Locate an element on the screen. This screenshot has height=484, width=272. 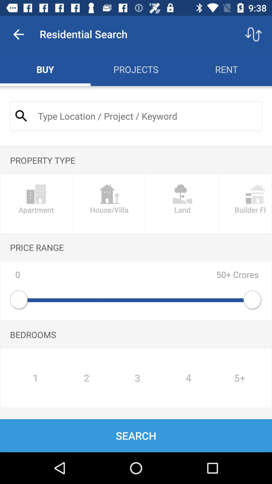
enter location or project name is located at coordinates (146, 116).